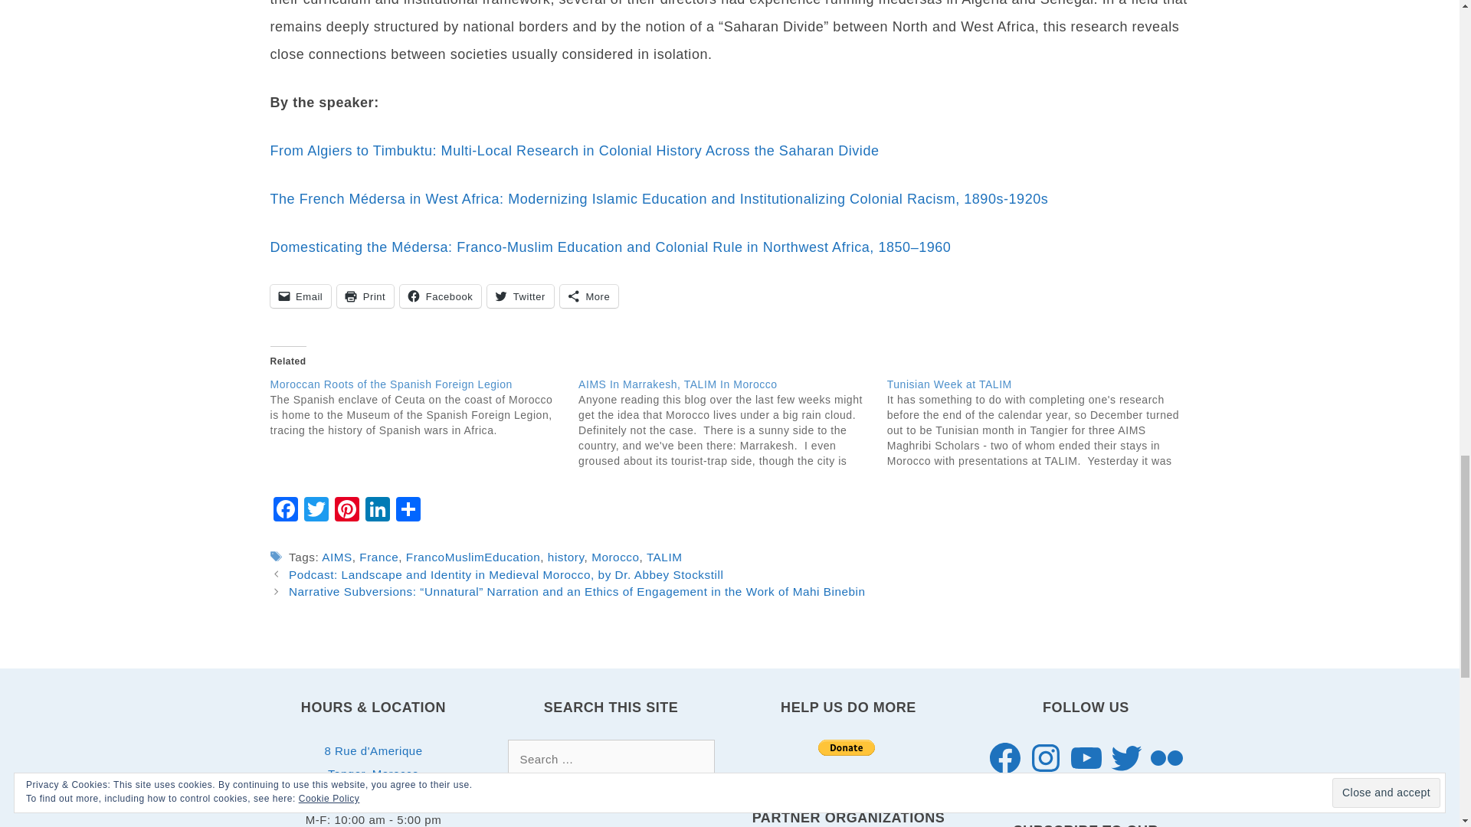  Describe the element at coordinates (365, 296) in the screenshot. I see `Click to print` at that location.